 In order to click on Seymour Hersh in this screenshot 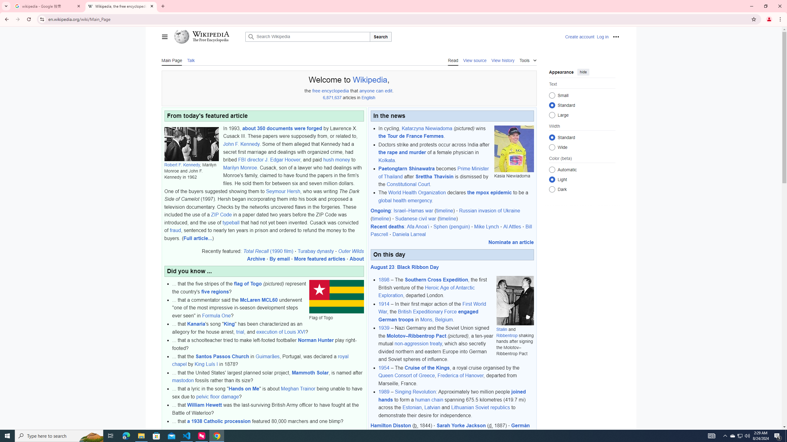, I will do `click(283, 191)`.